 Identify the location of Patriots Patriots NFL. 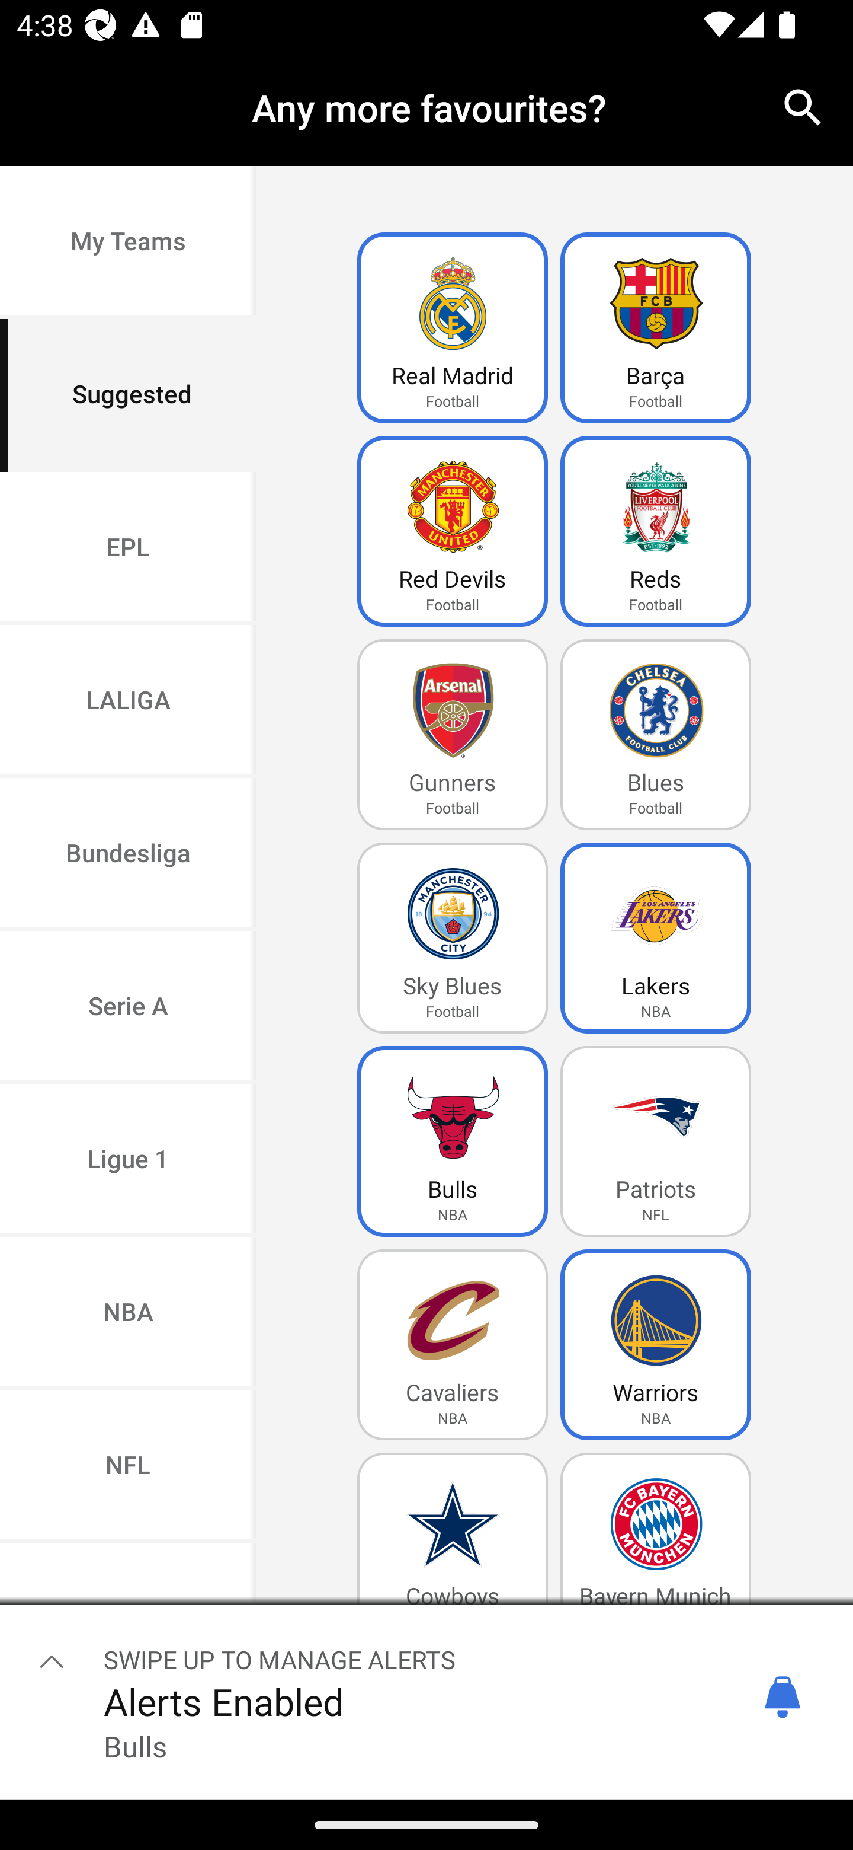
(656, 1141).